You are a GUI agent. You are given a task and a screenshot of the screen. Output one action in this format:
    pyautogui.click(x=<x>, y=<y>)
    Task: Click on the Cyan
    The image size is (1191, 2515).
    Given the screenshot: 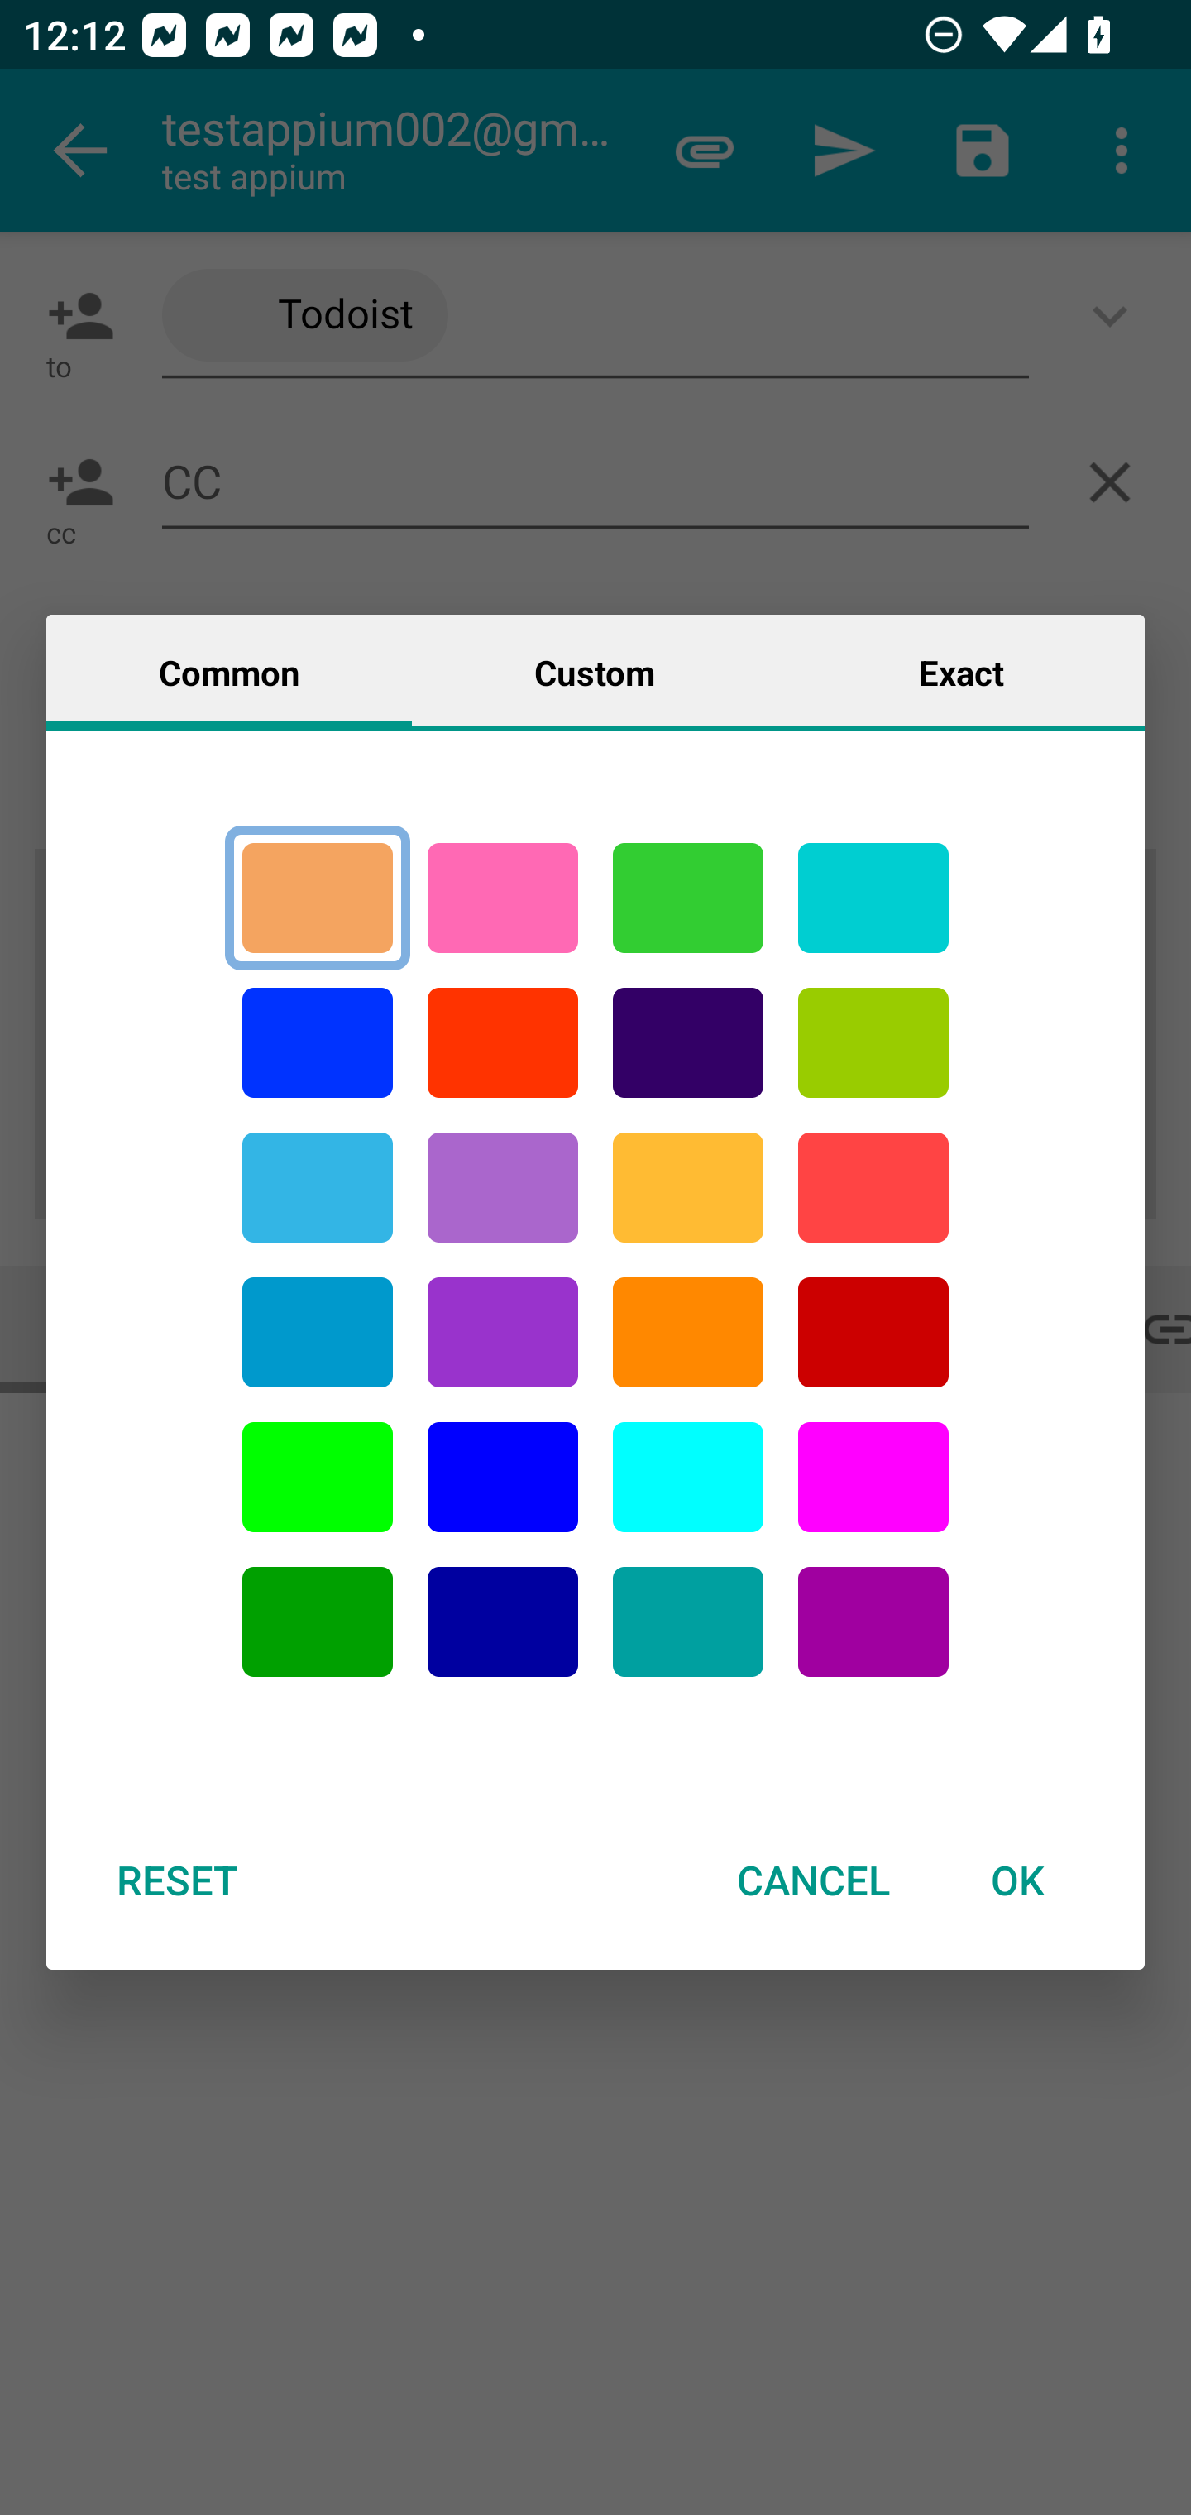 What is the action you would take?
    pyautogui.click(x=688, y=1622)
    